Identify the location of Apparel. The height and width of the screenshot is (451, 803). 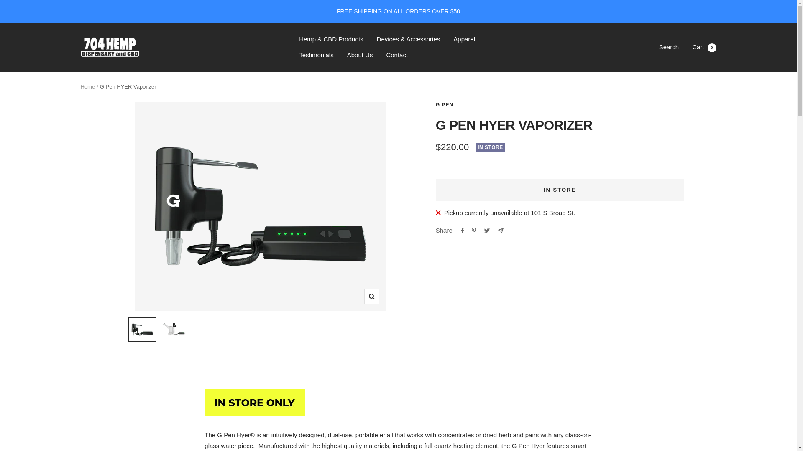
(464, 39).